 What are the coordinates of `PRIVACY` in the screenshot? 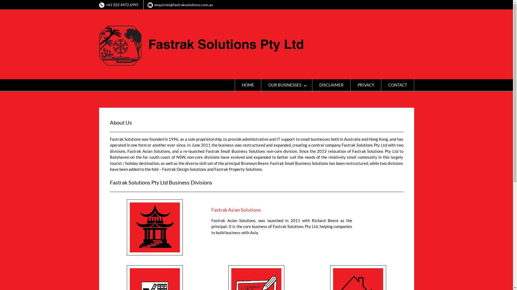 It's located at (366, 85).